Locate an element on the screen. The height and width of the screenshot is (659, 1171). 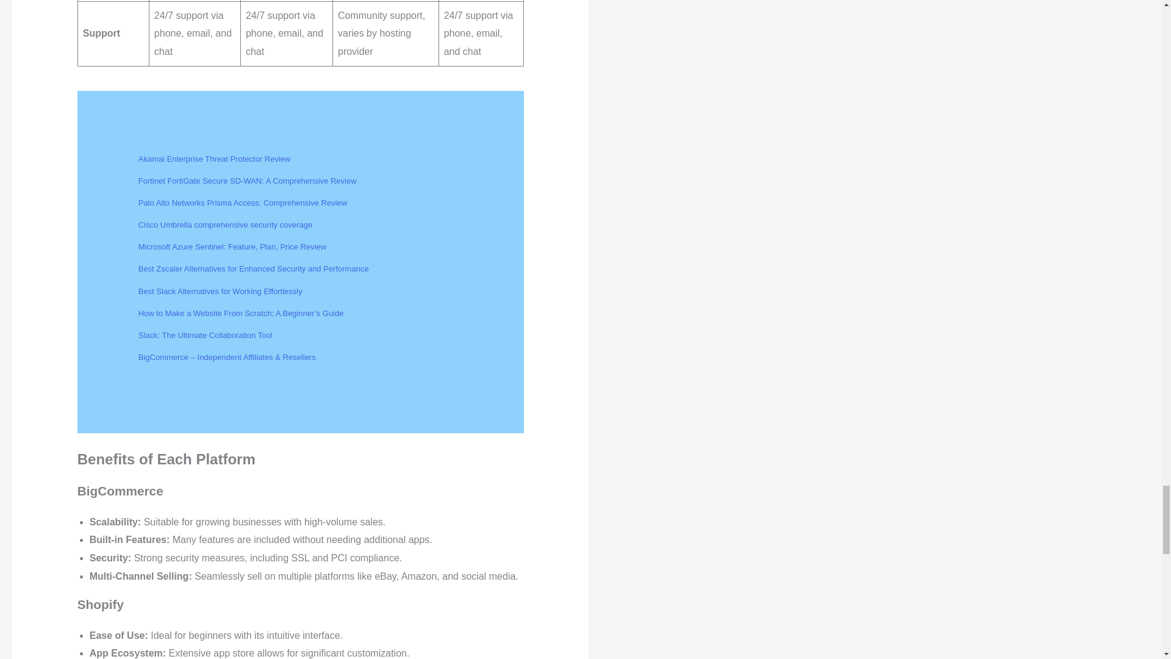
Palo Alto Networks Prisma Access: Comprehensive Review is located at coordinates (242, 203).